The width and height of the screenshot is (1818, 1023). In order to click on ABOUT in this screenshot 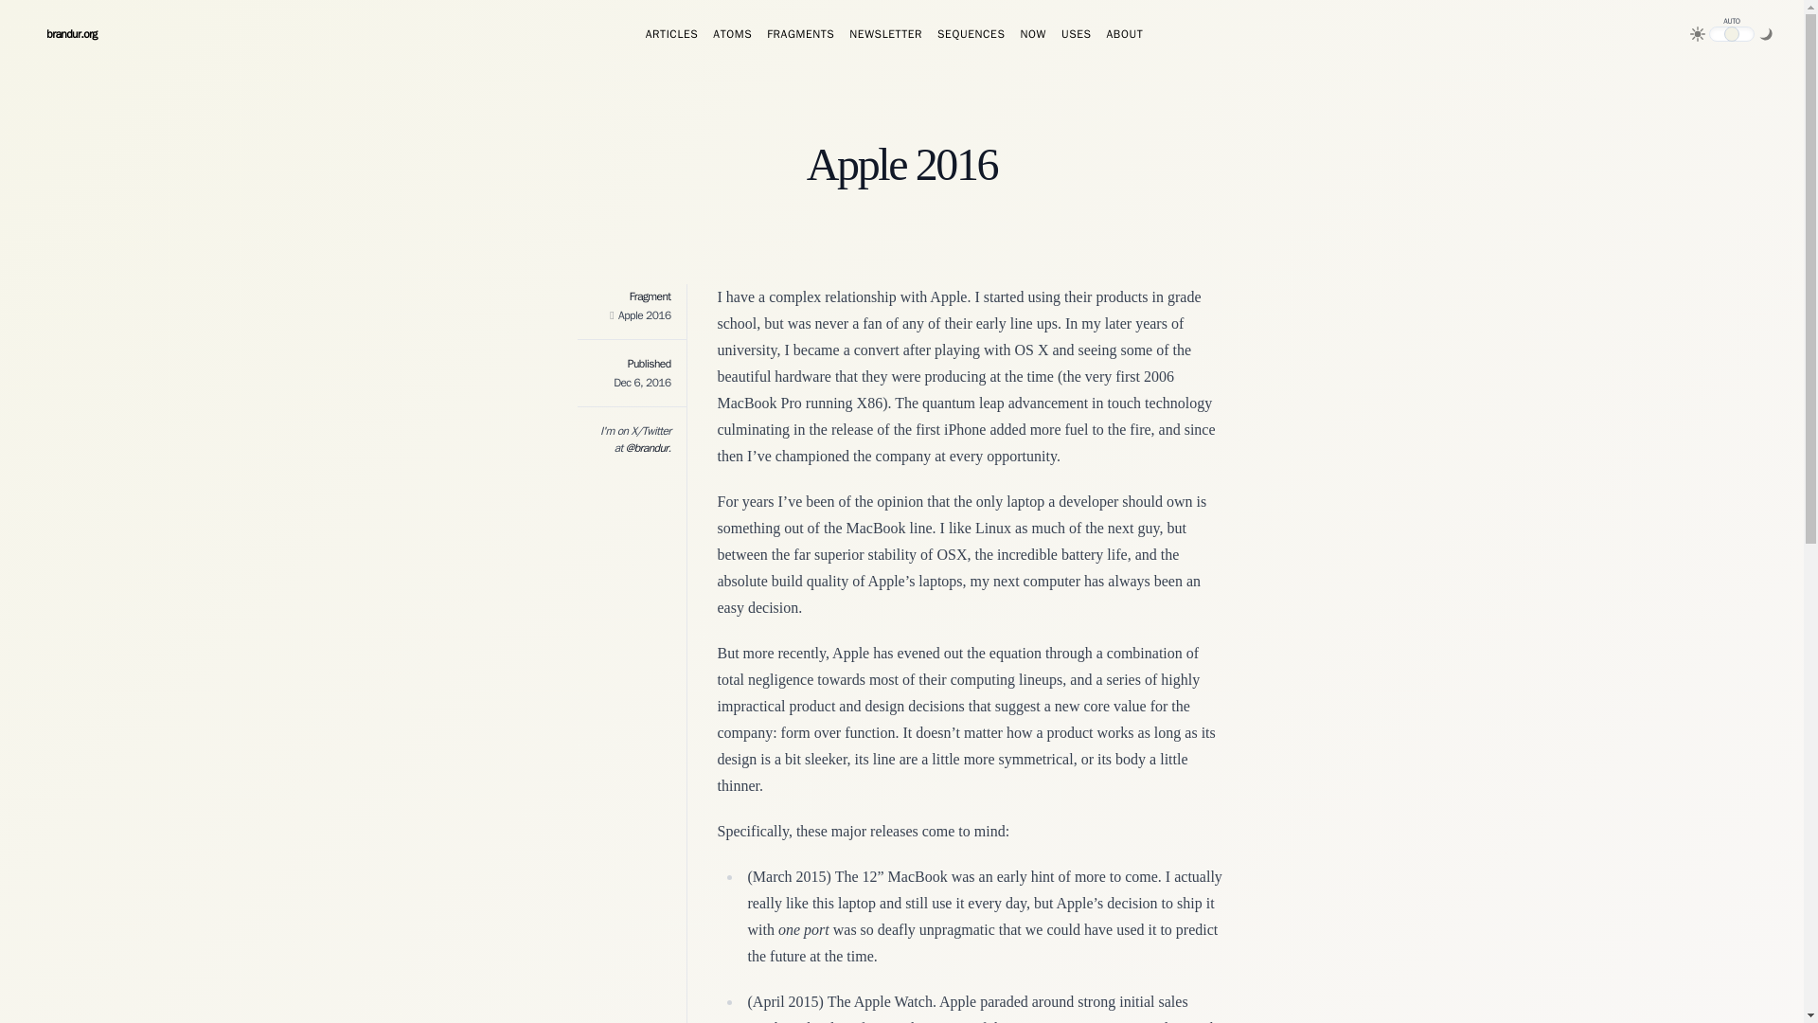, I will do `click(1125, 38)`.